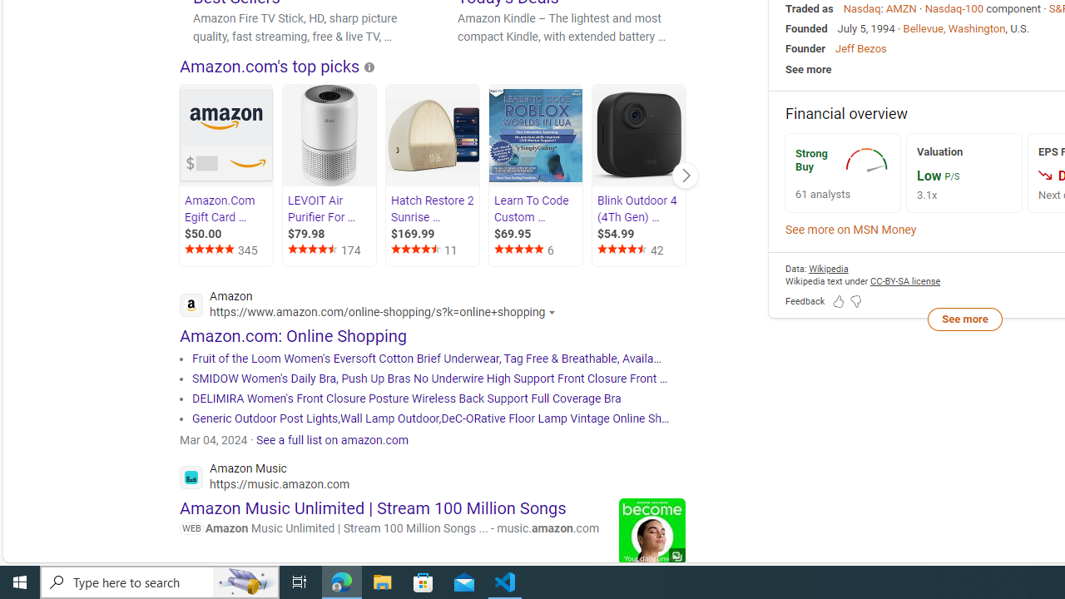  I want to click on Amazon Music Unlimited | Stream 100 Million Songs, so click(373, 507).